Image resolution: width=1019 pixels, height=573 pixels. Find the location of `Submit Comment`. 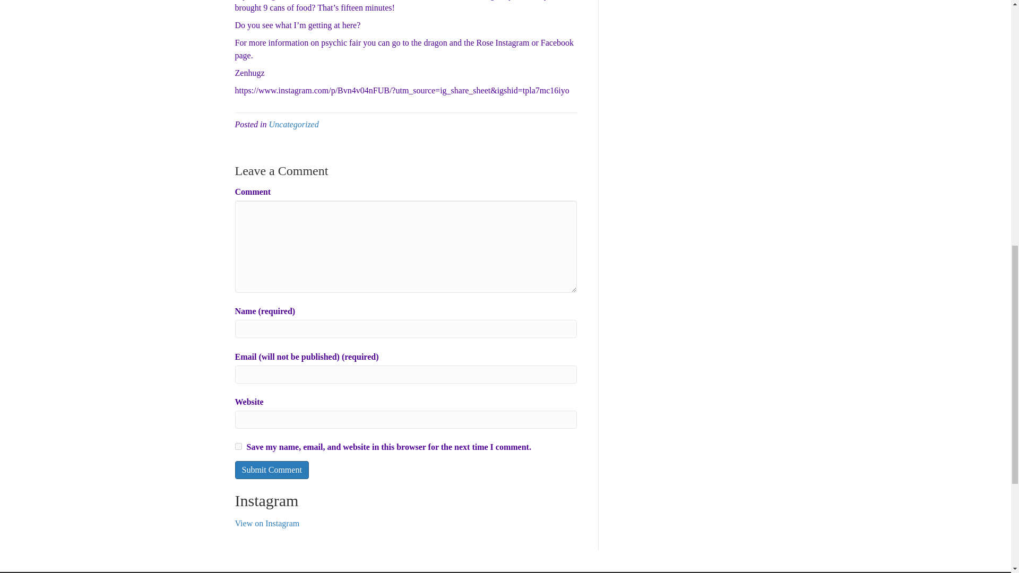

Submit Comment is located at coordinates (271, 470).